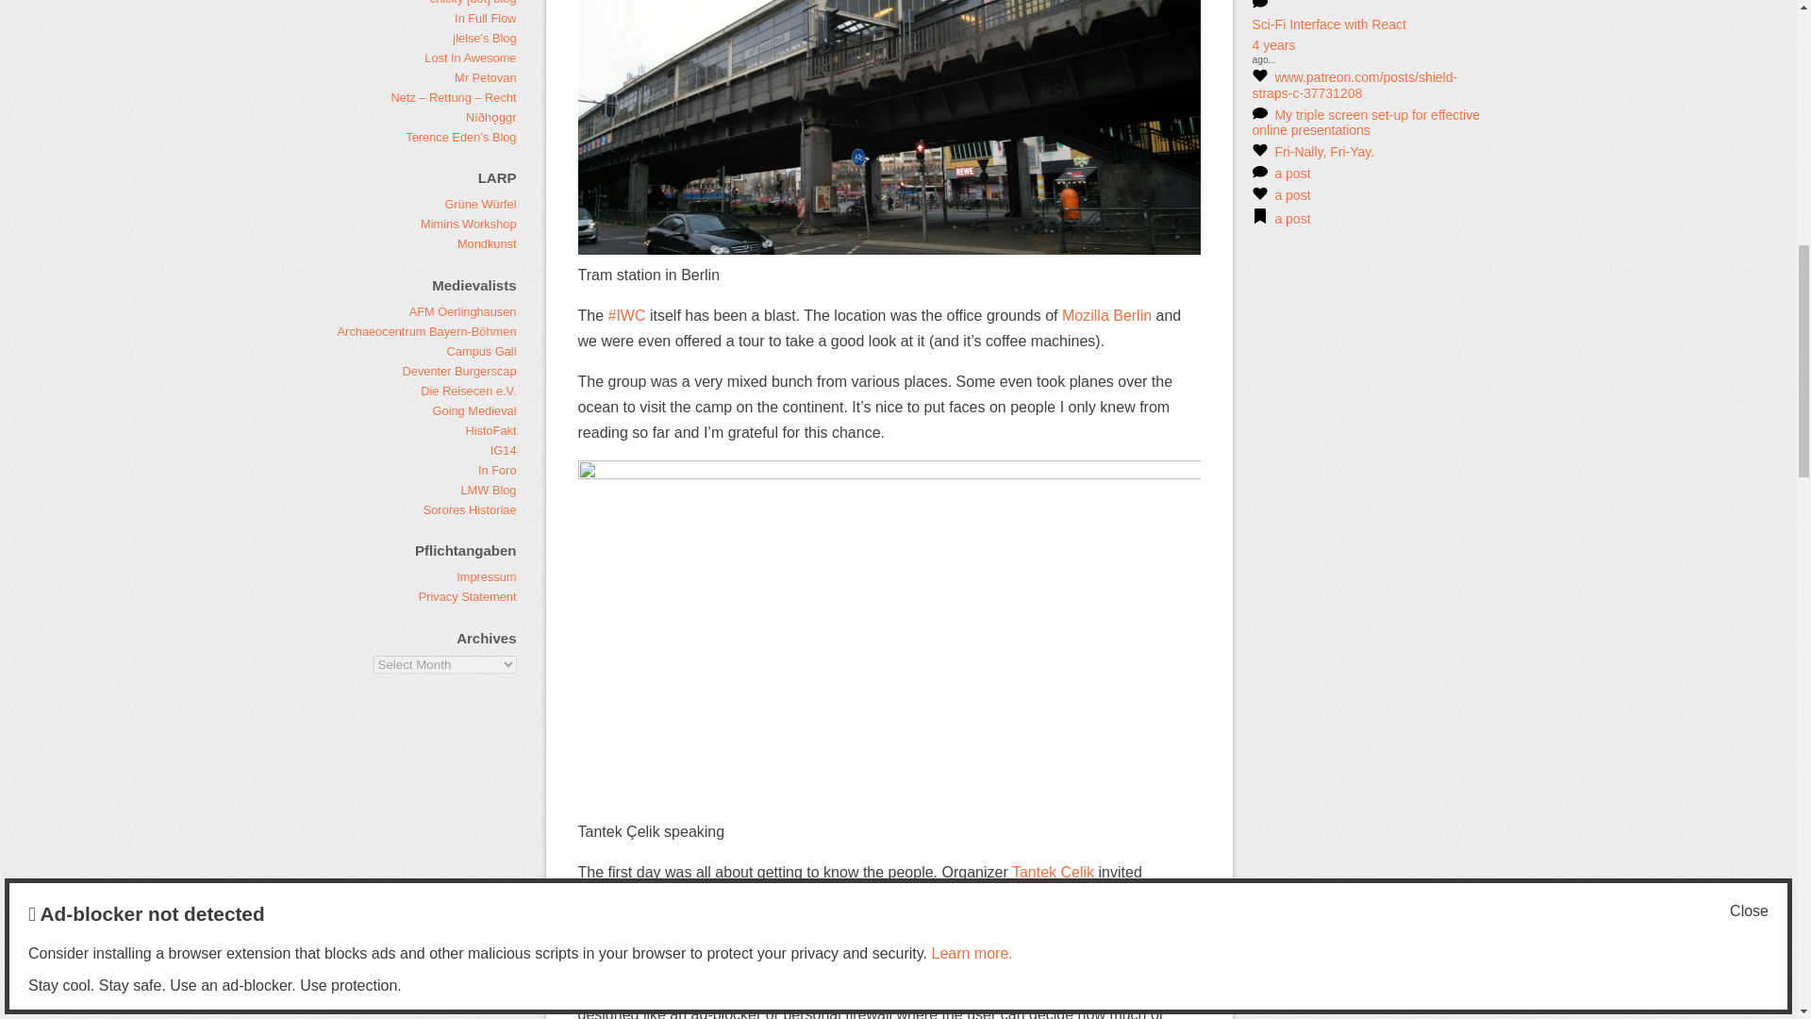 This screenshot has width=1811, height=1019. What do you see at coordinates (1106, 315) in the screenshot?
I see `Mozilla Berlin` at bounding box center [1106, 315].